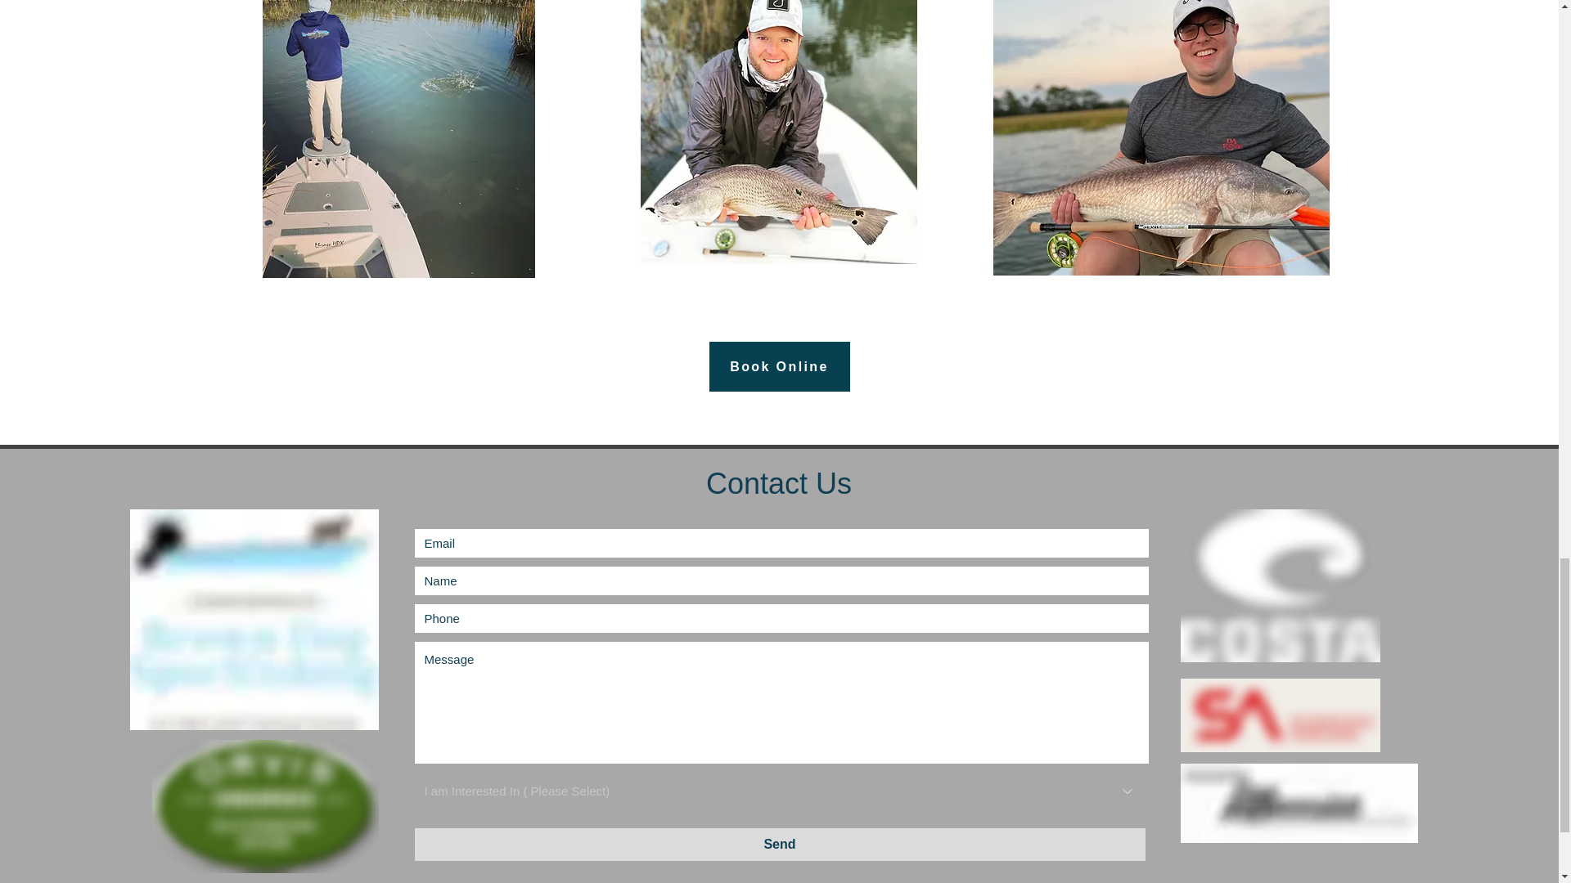 Image resolution: width=1571 pixels, height=883 pixels. I want to click on Scientific-Anglers.png, so click(1279, 715).